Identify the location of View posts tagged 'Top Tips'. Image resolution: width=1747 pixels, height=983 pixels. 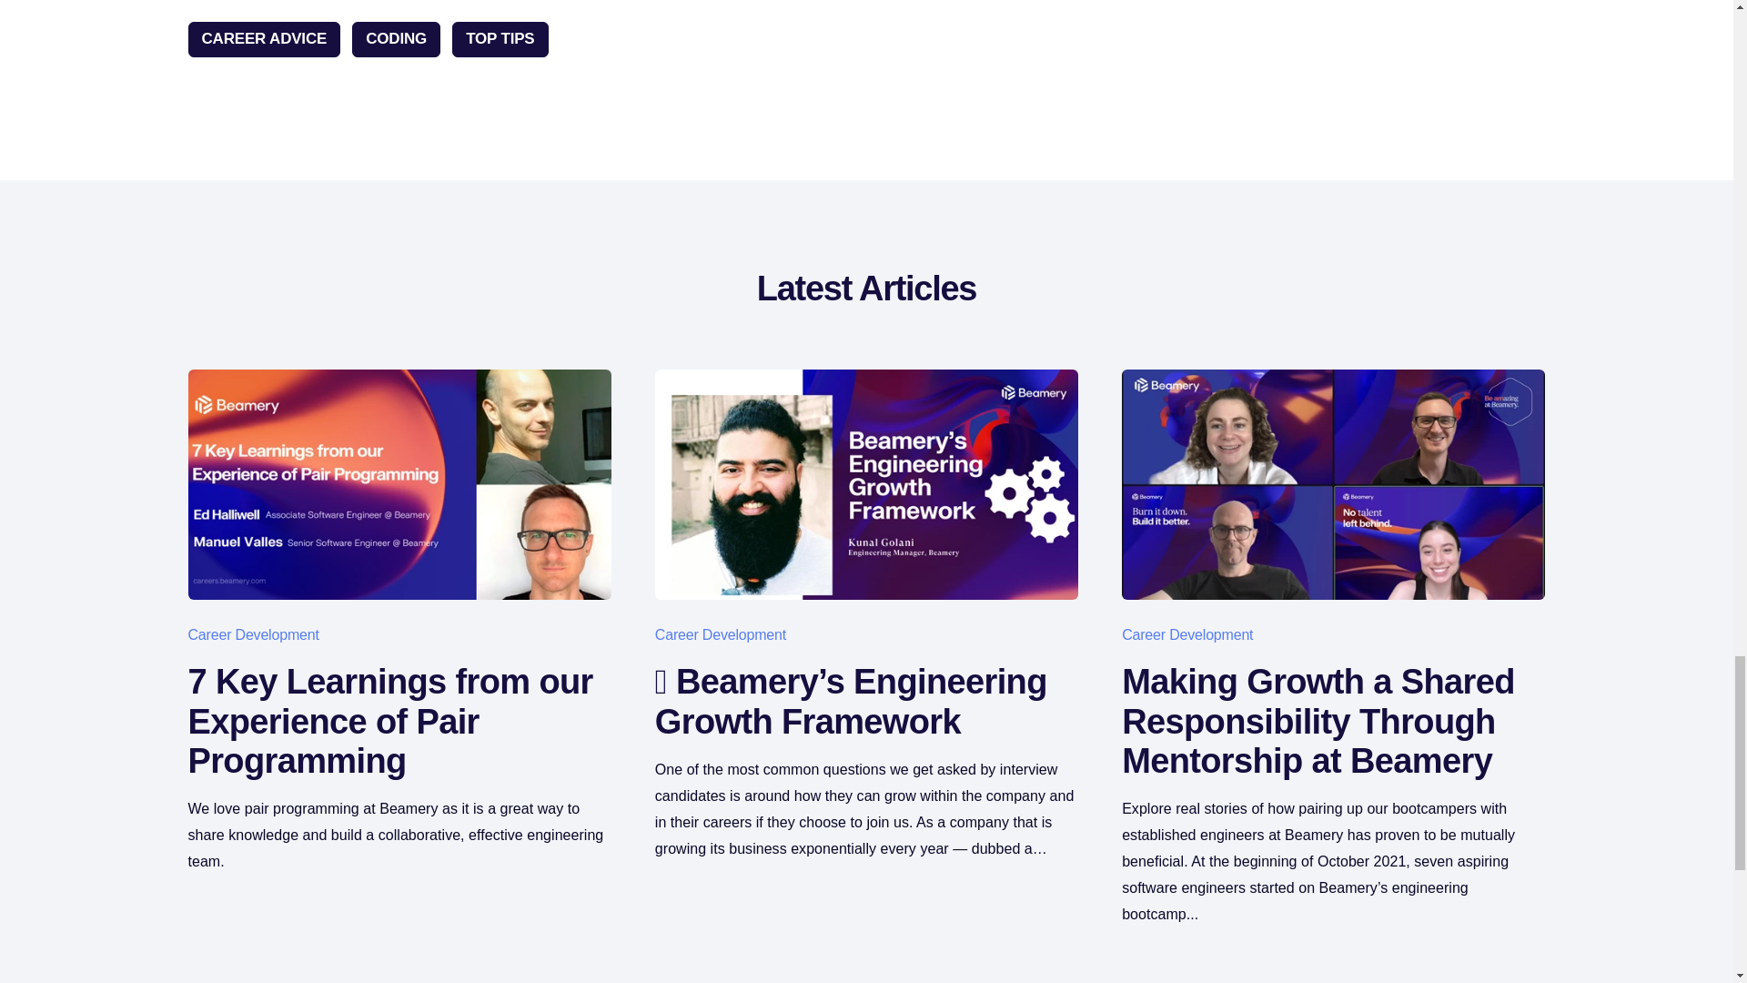
(500, 38).